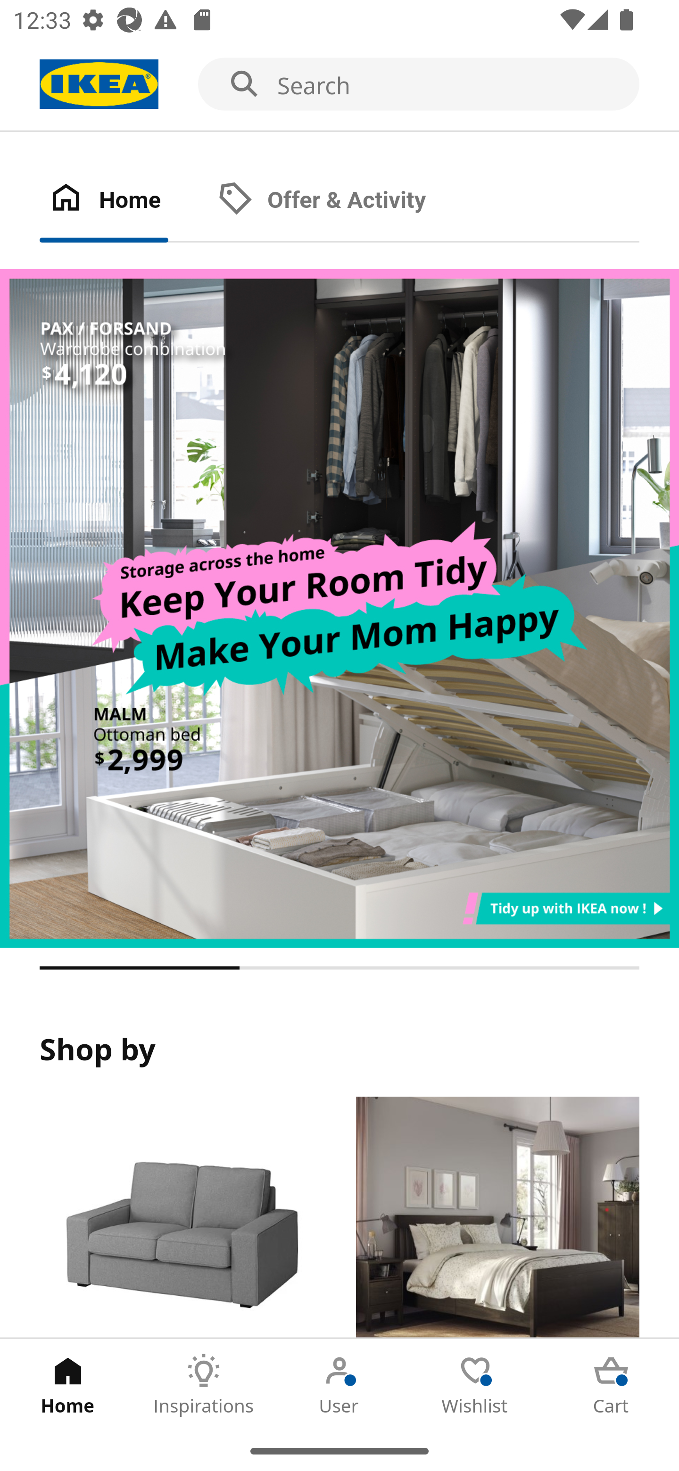 The image size is (679, 1471). What do you see at coordinates (68, 1385) in the screenshot?
I see `Home
Tab 1 of 5` at bounding box center [68, 1385].